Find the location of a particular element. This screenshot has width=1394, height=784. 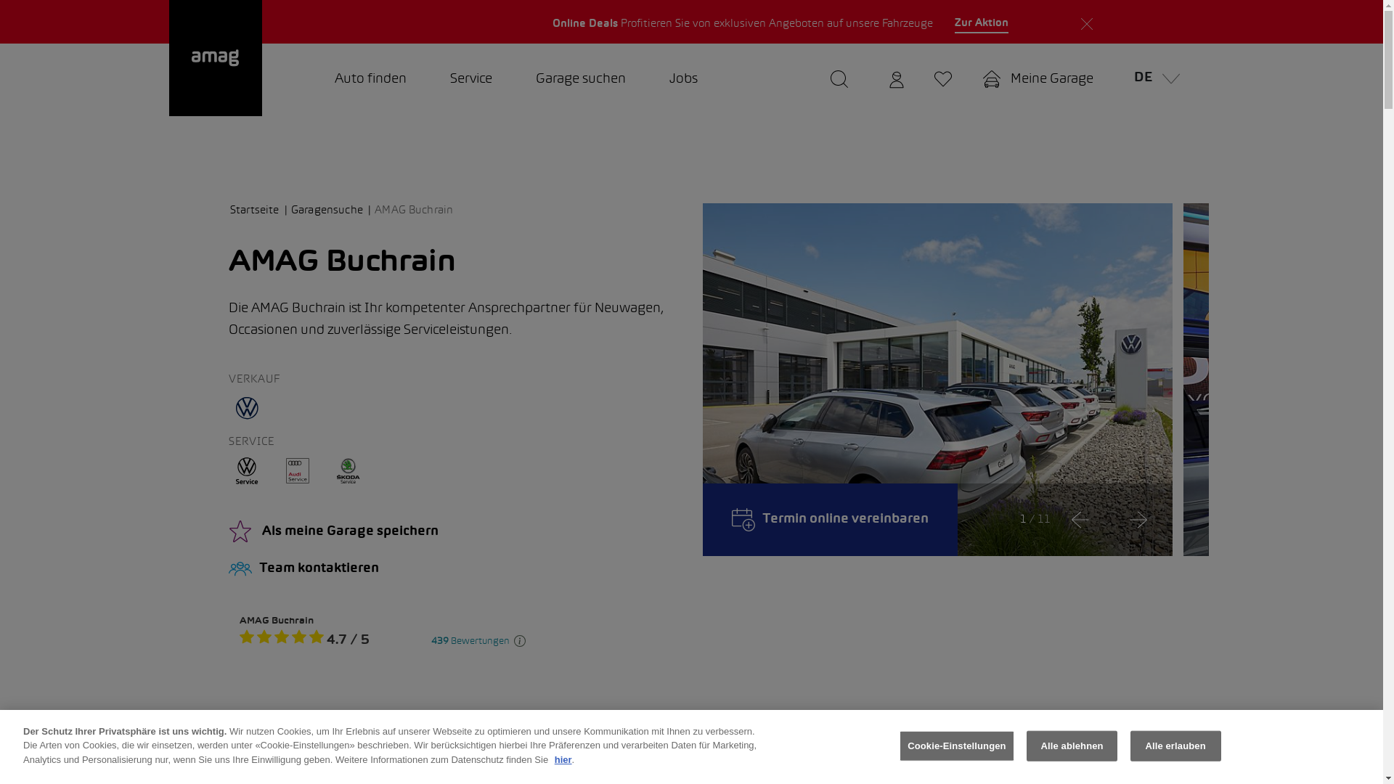

Garagensuche is located at coordinates (331, 211).